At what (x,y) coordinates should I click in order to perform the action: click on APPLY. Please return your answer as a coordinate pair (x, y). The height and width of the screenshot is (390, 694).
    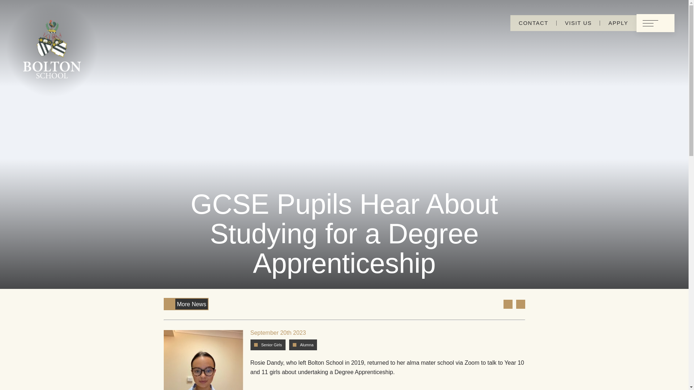
    Looking at the image, I should click on (618, 23).